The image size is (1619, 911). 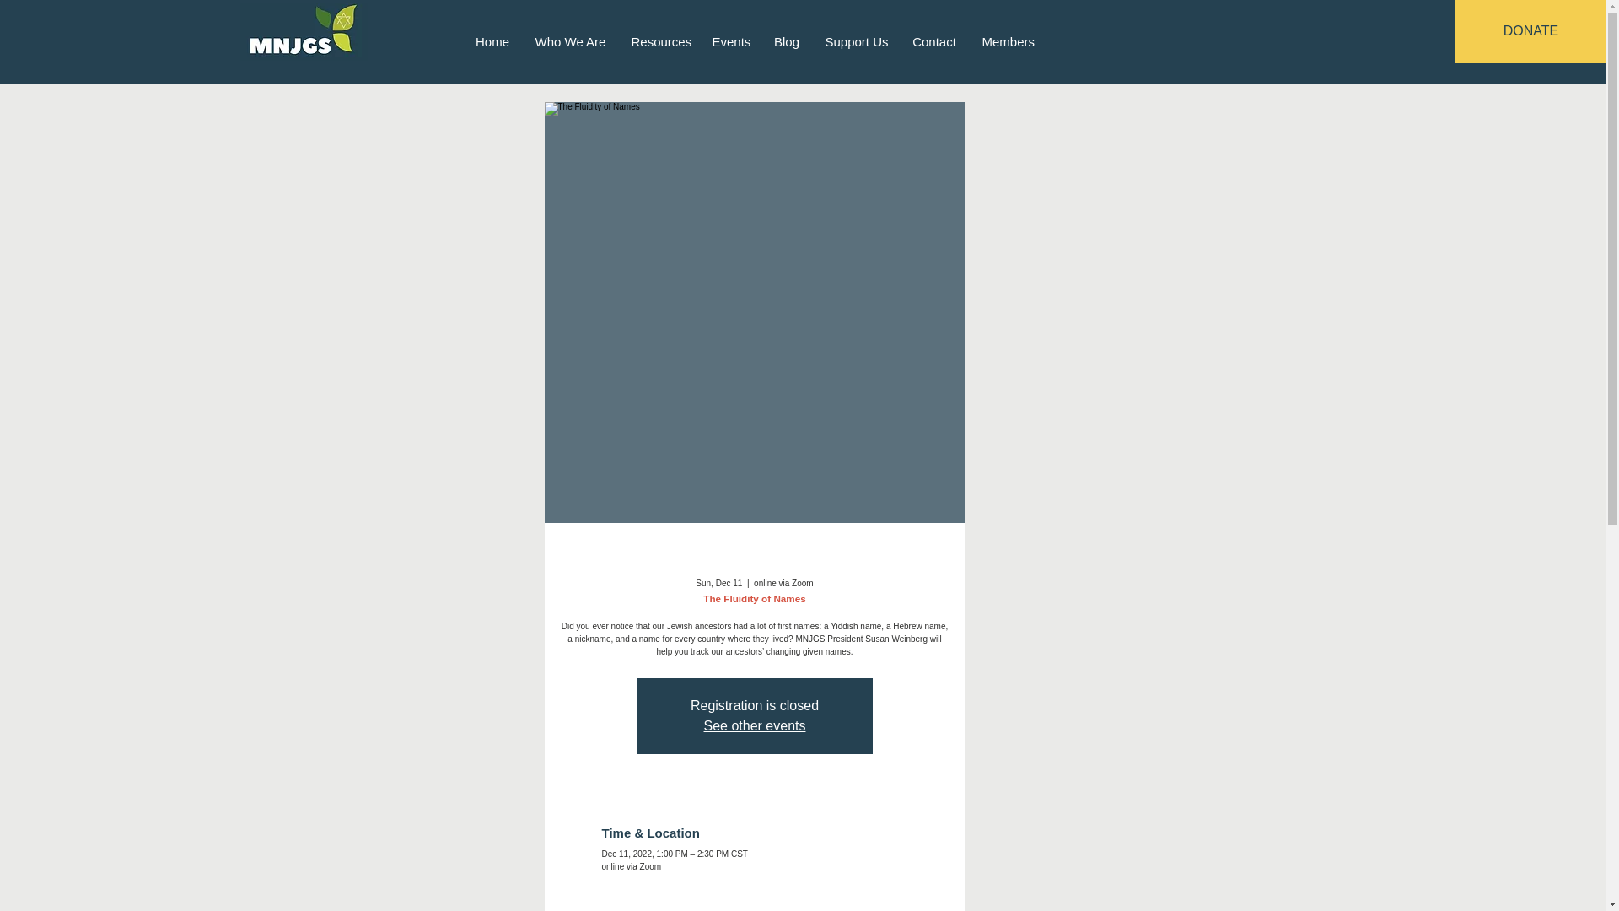 What do you see at coordinates (1009, 40) in the screenshot?
I see `Members` at bounding box center [1009, 40].